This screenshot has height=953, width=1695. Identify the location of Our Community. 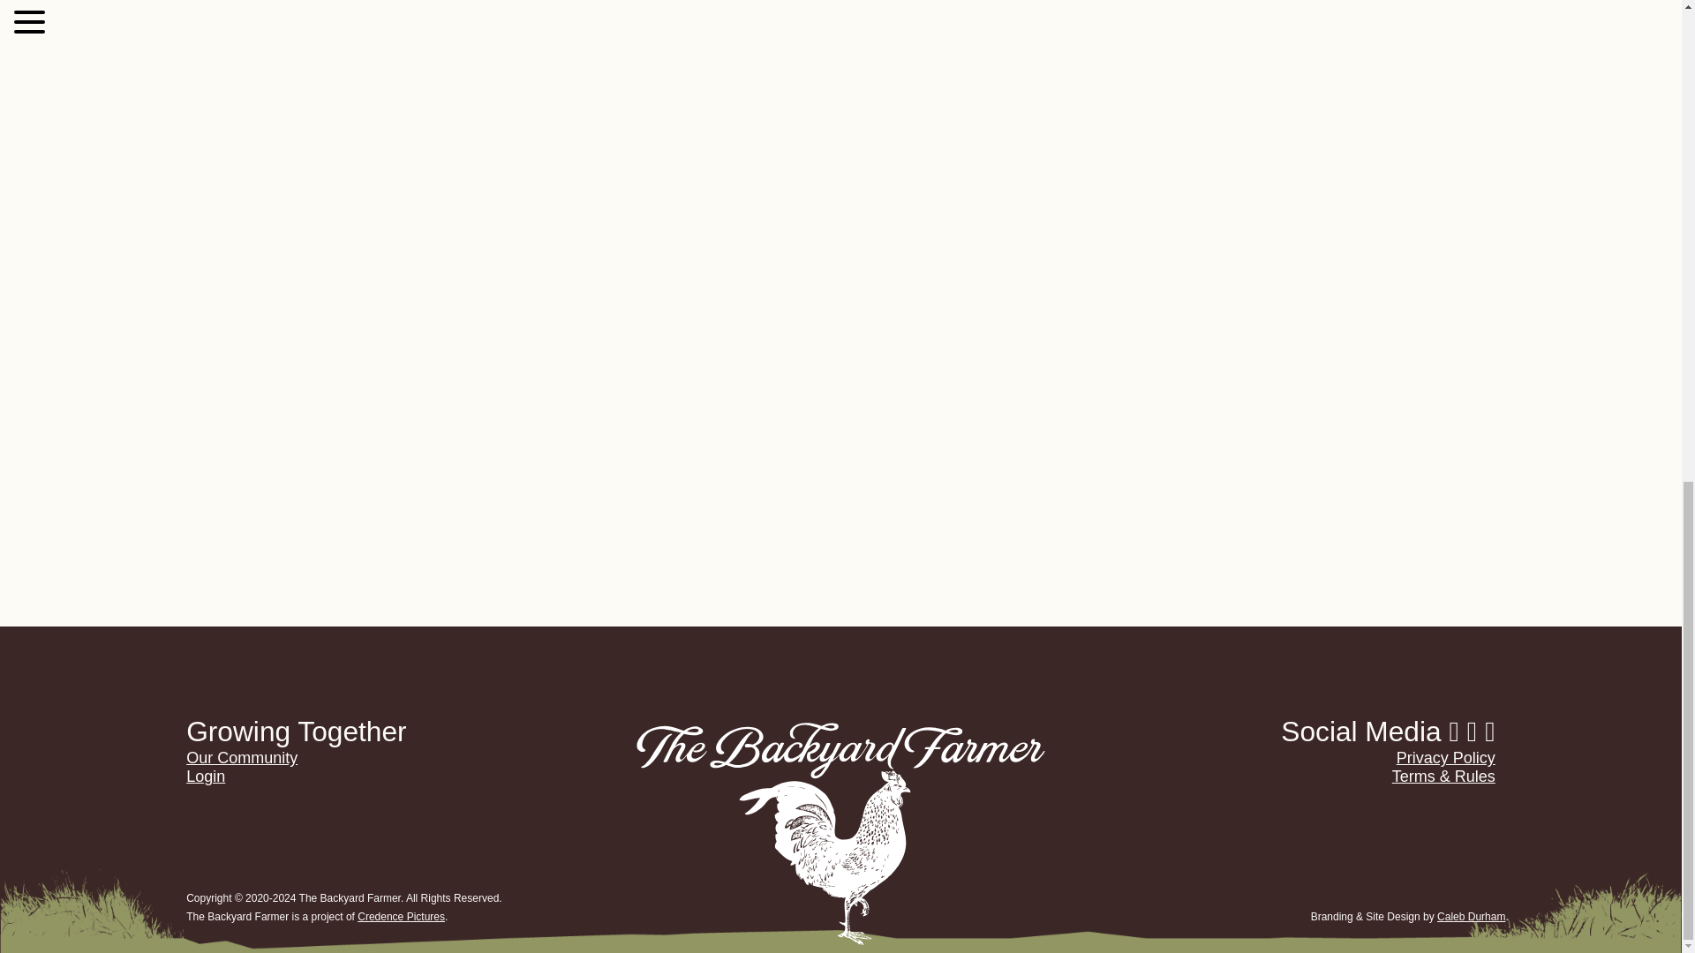
(242, 757).